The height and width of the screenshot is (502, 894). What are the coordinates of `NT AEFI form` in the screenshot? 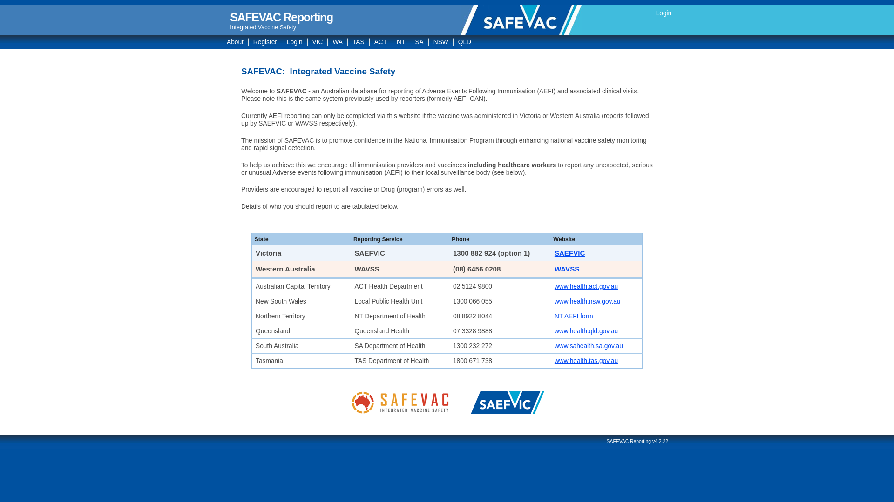 It's located at (574, 316).